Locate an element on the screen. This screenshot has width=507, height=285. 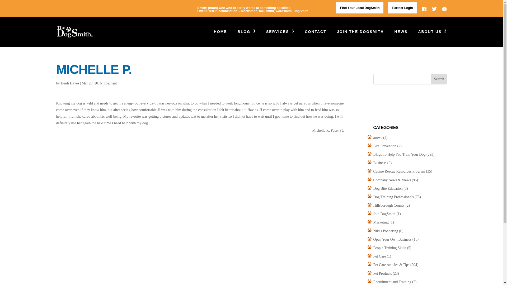
Search is located at coordinates (439, 79).